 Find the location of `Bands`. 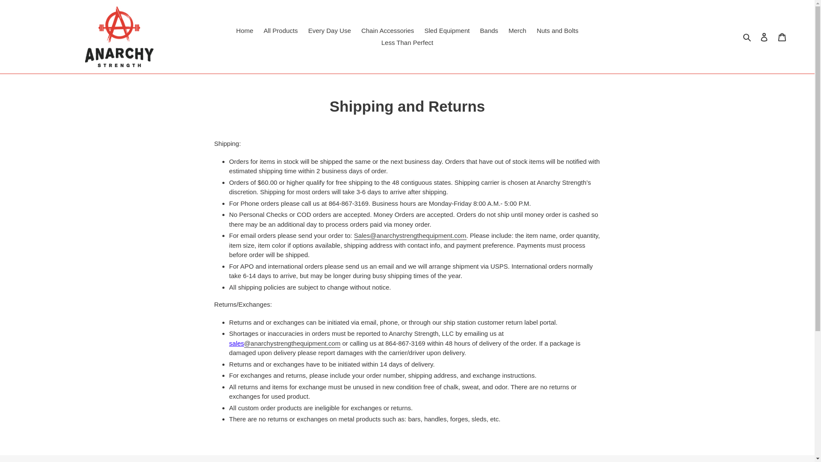

Bands is located at coordinates (489, 31).